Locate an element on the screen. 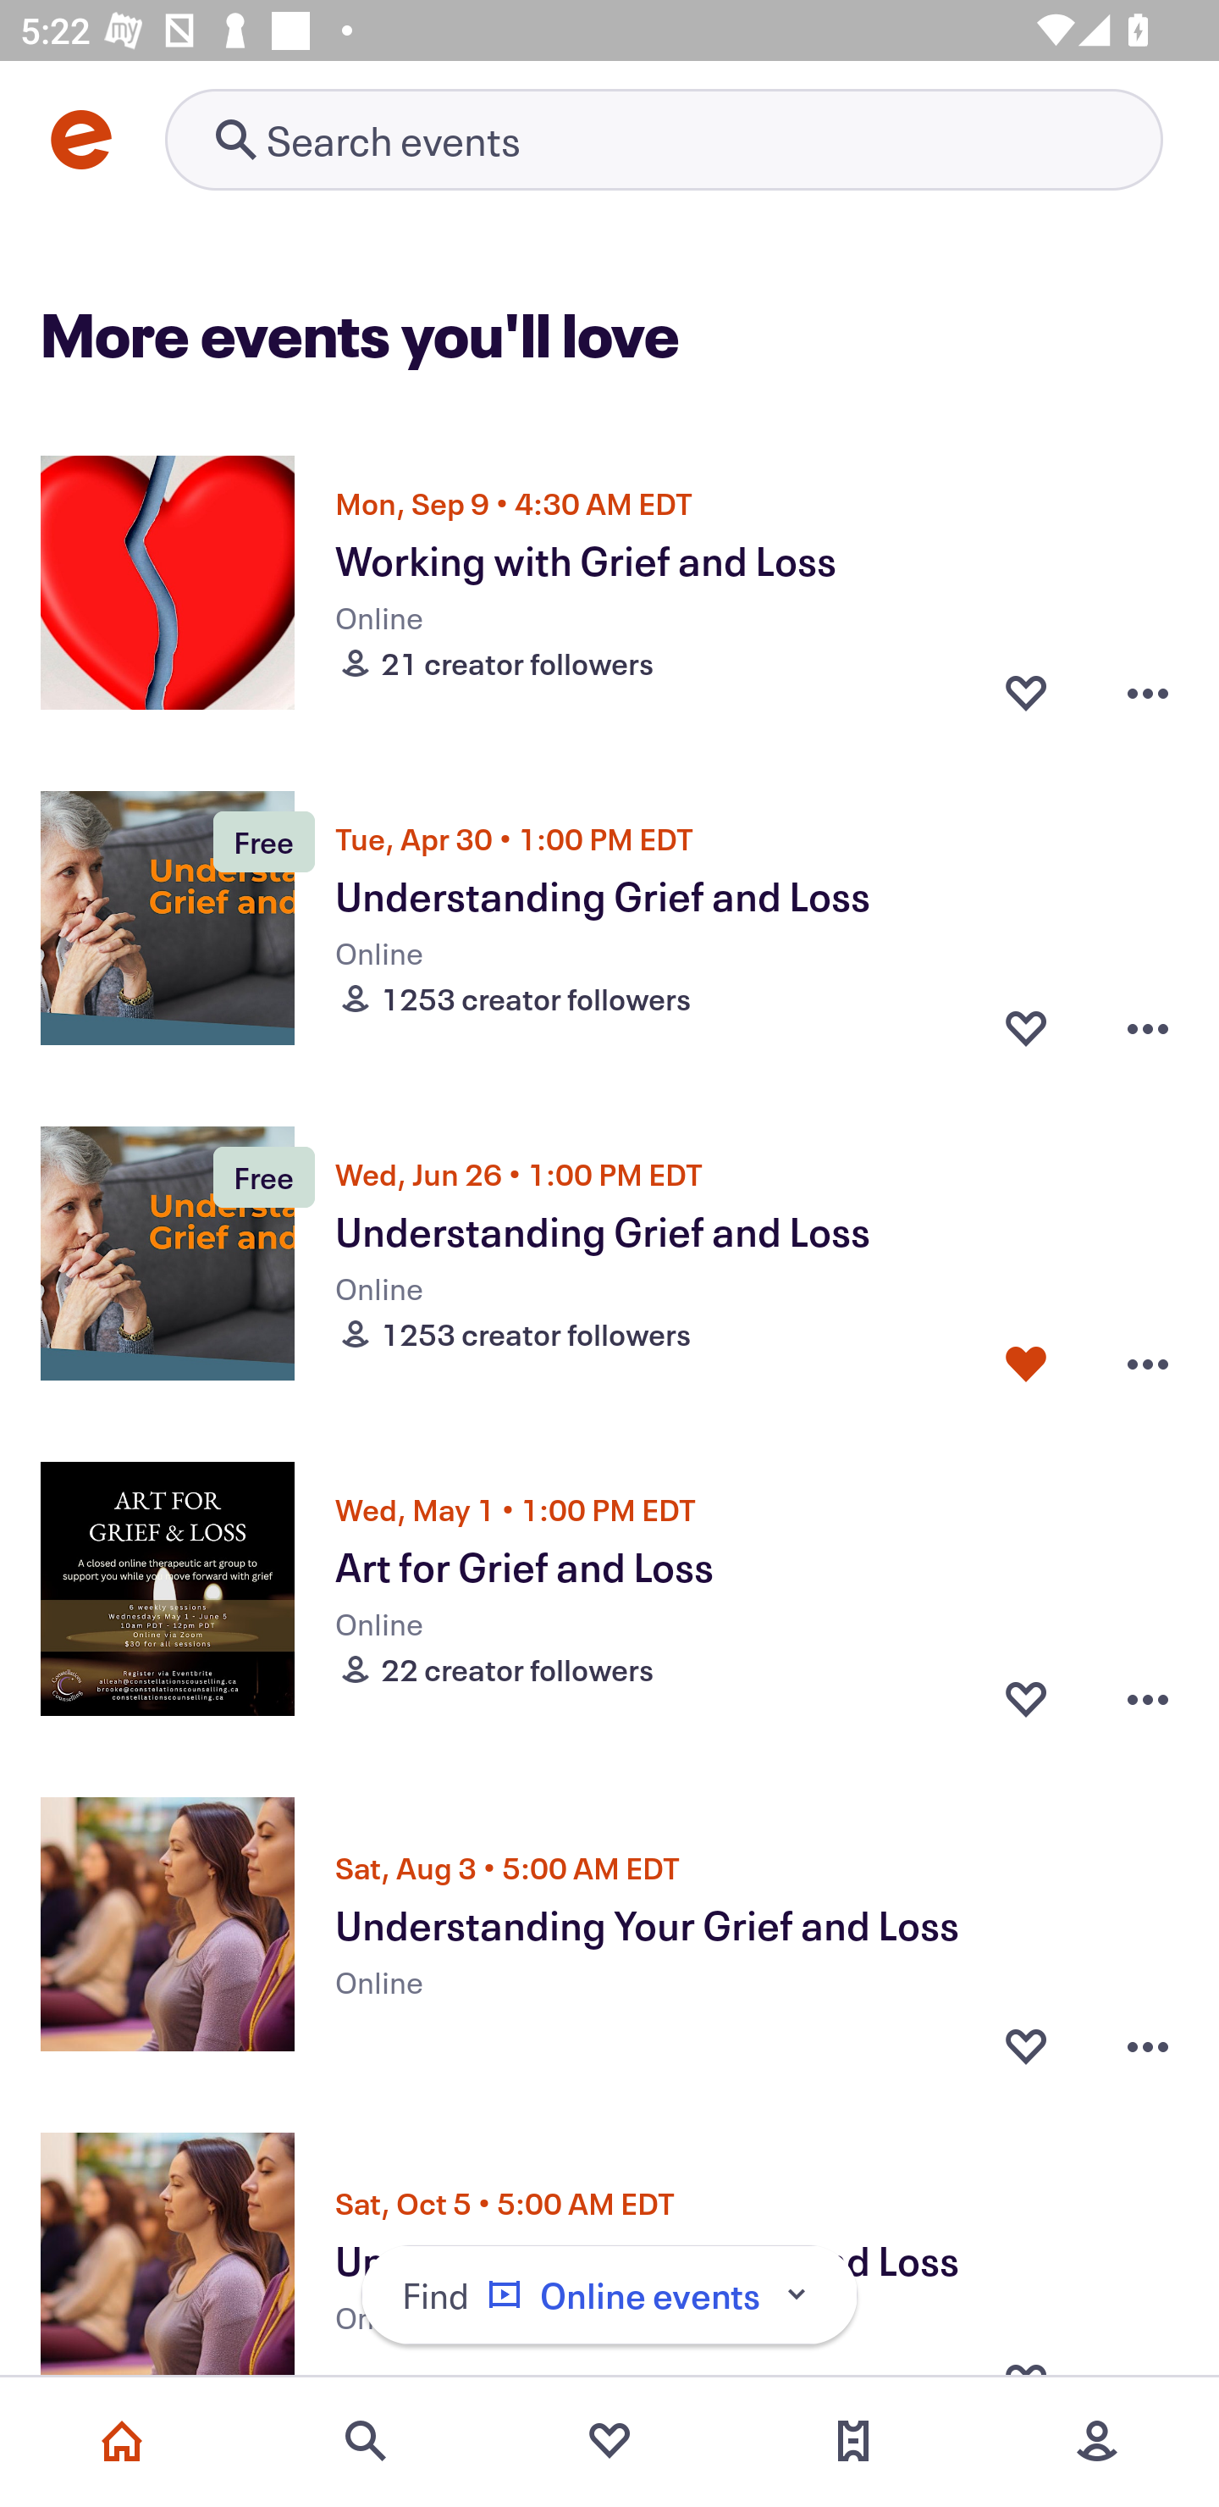 The height and width of the screenshot is (2507, 1219). Home is located at coordinates (122, 2441).